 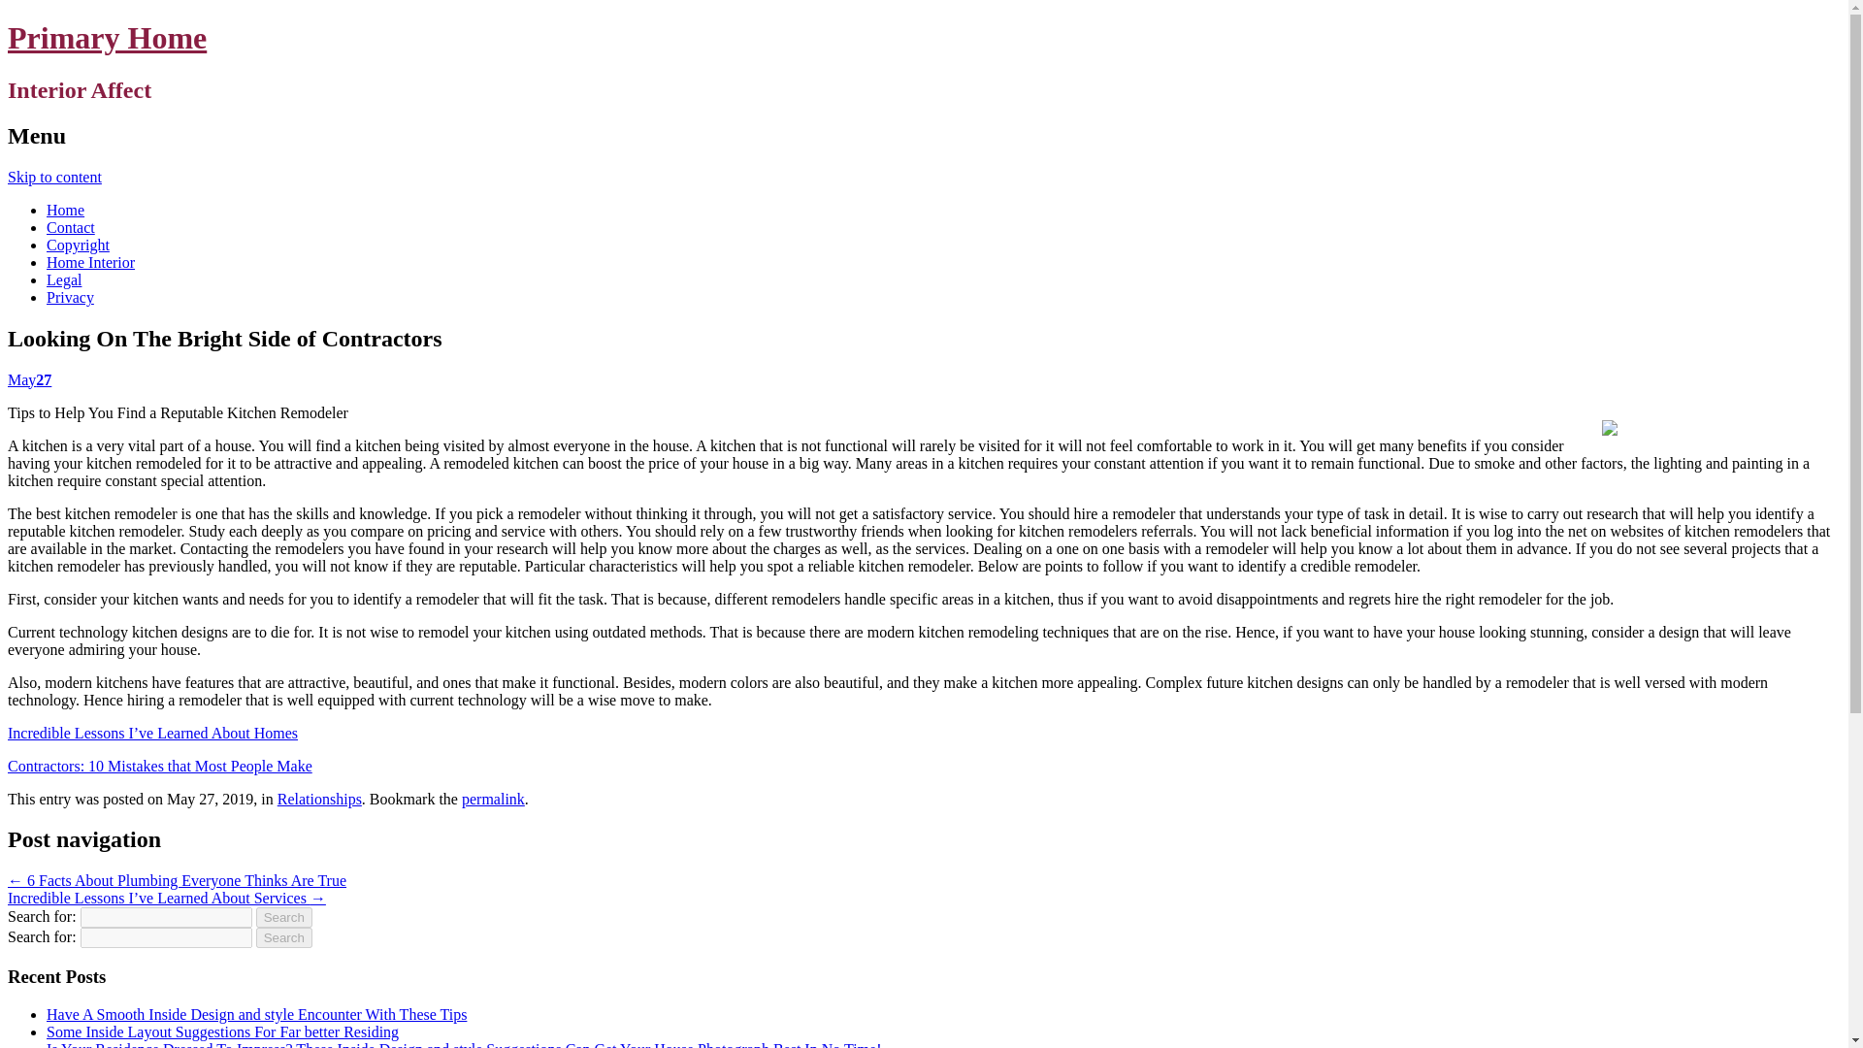 I want to click on Primary Home, so click(x=107, y=37).